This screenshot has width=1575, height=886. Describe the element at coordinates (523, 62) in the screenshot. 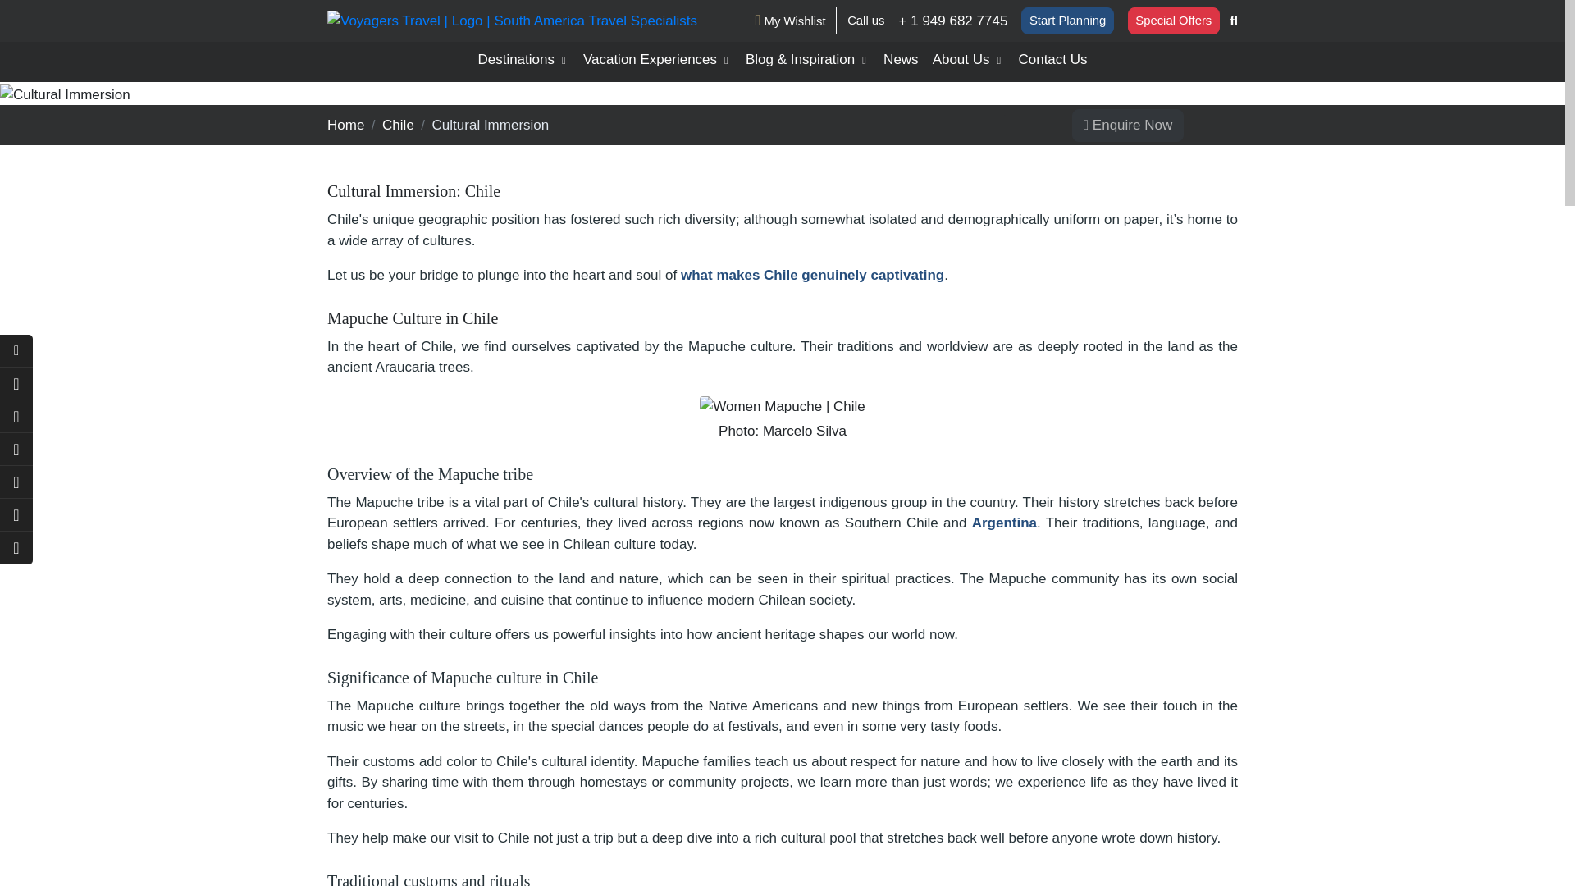

I see `Destinations` at that location.